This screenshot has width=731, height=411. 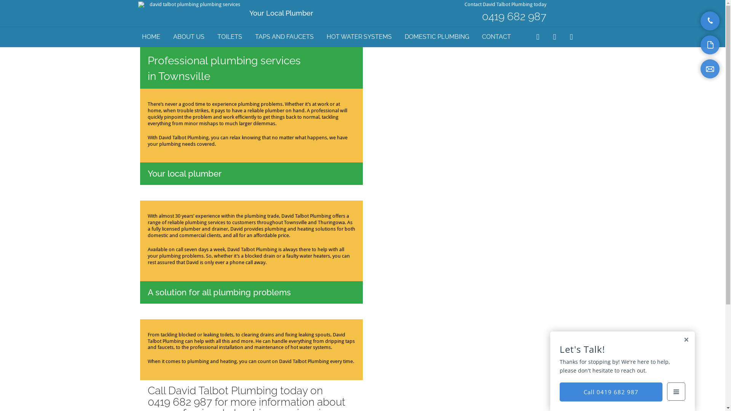 What do you see at coordinates (284, 37) in the screenshot?
I see `TAPS AND FAUCETS` at bounding box center [284, 37].